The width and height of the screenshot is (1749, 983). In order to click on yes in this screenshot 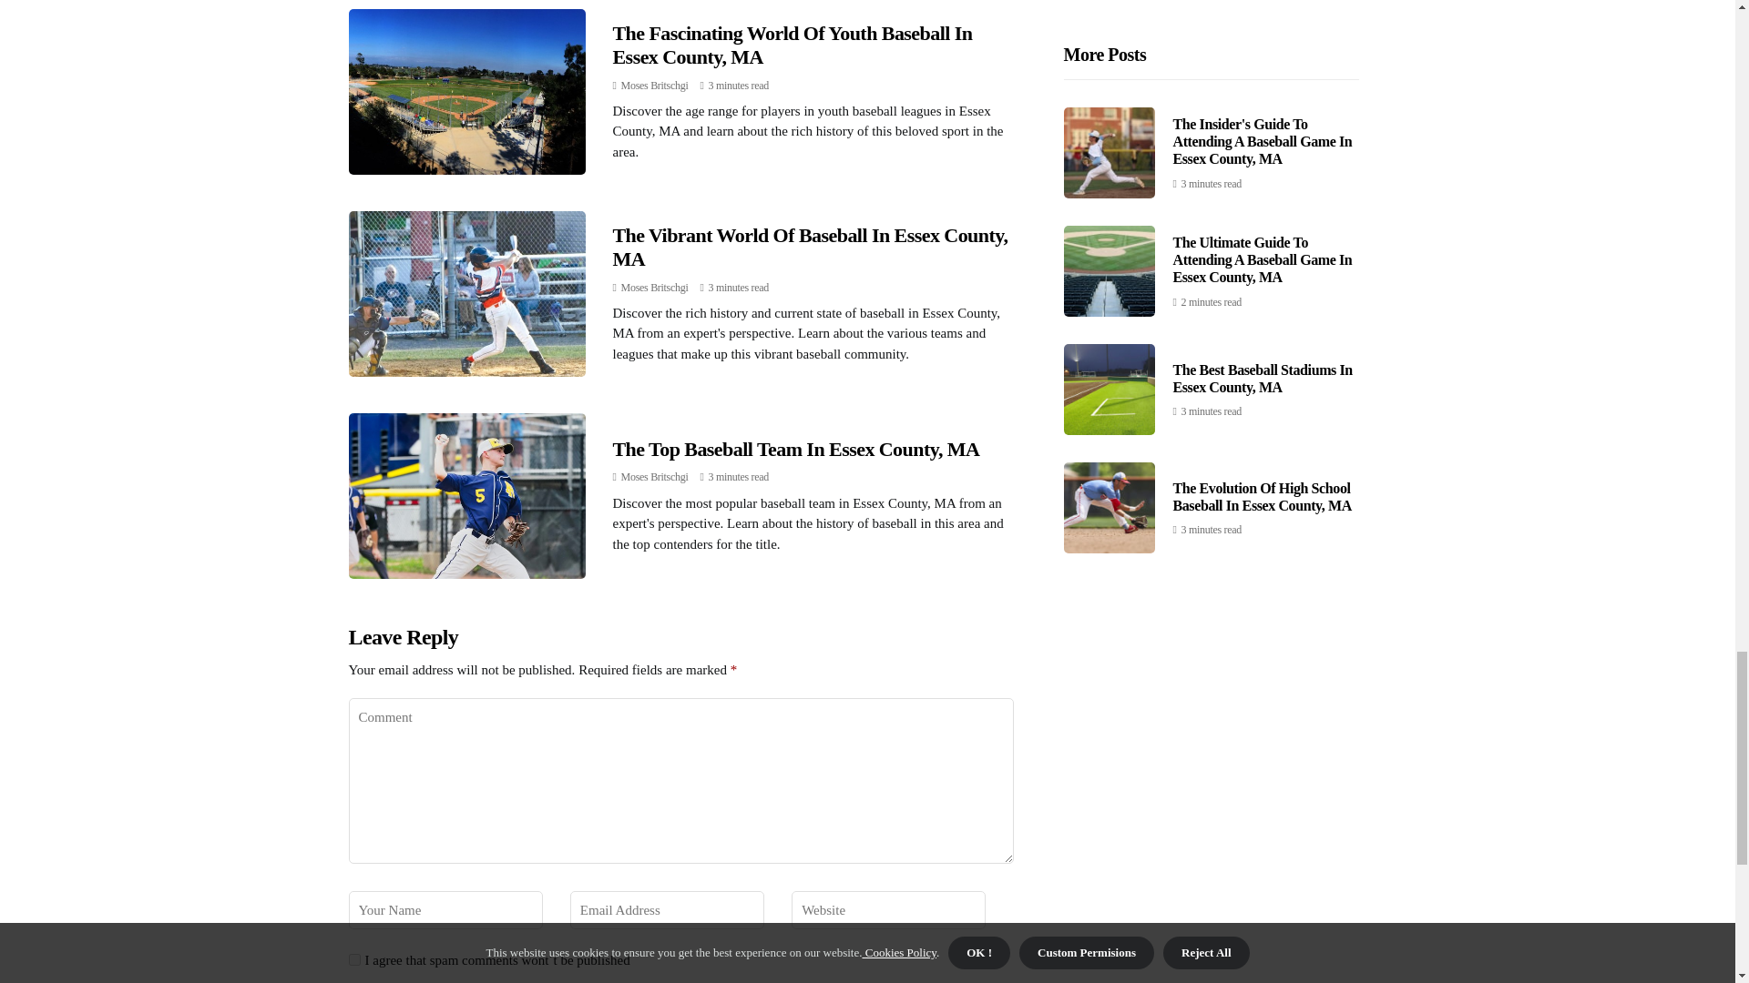, I will do `click(353, 959)`.